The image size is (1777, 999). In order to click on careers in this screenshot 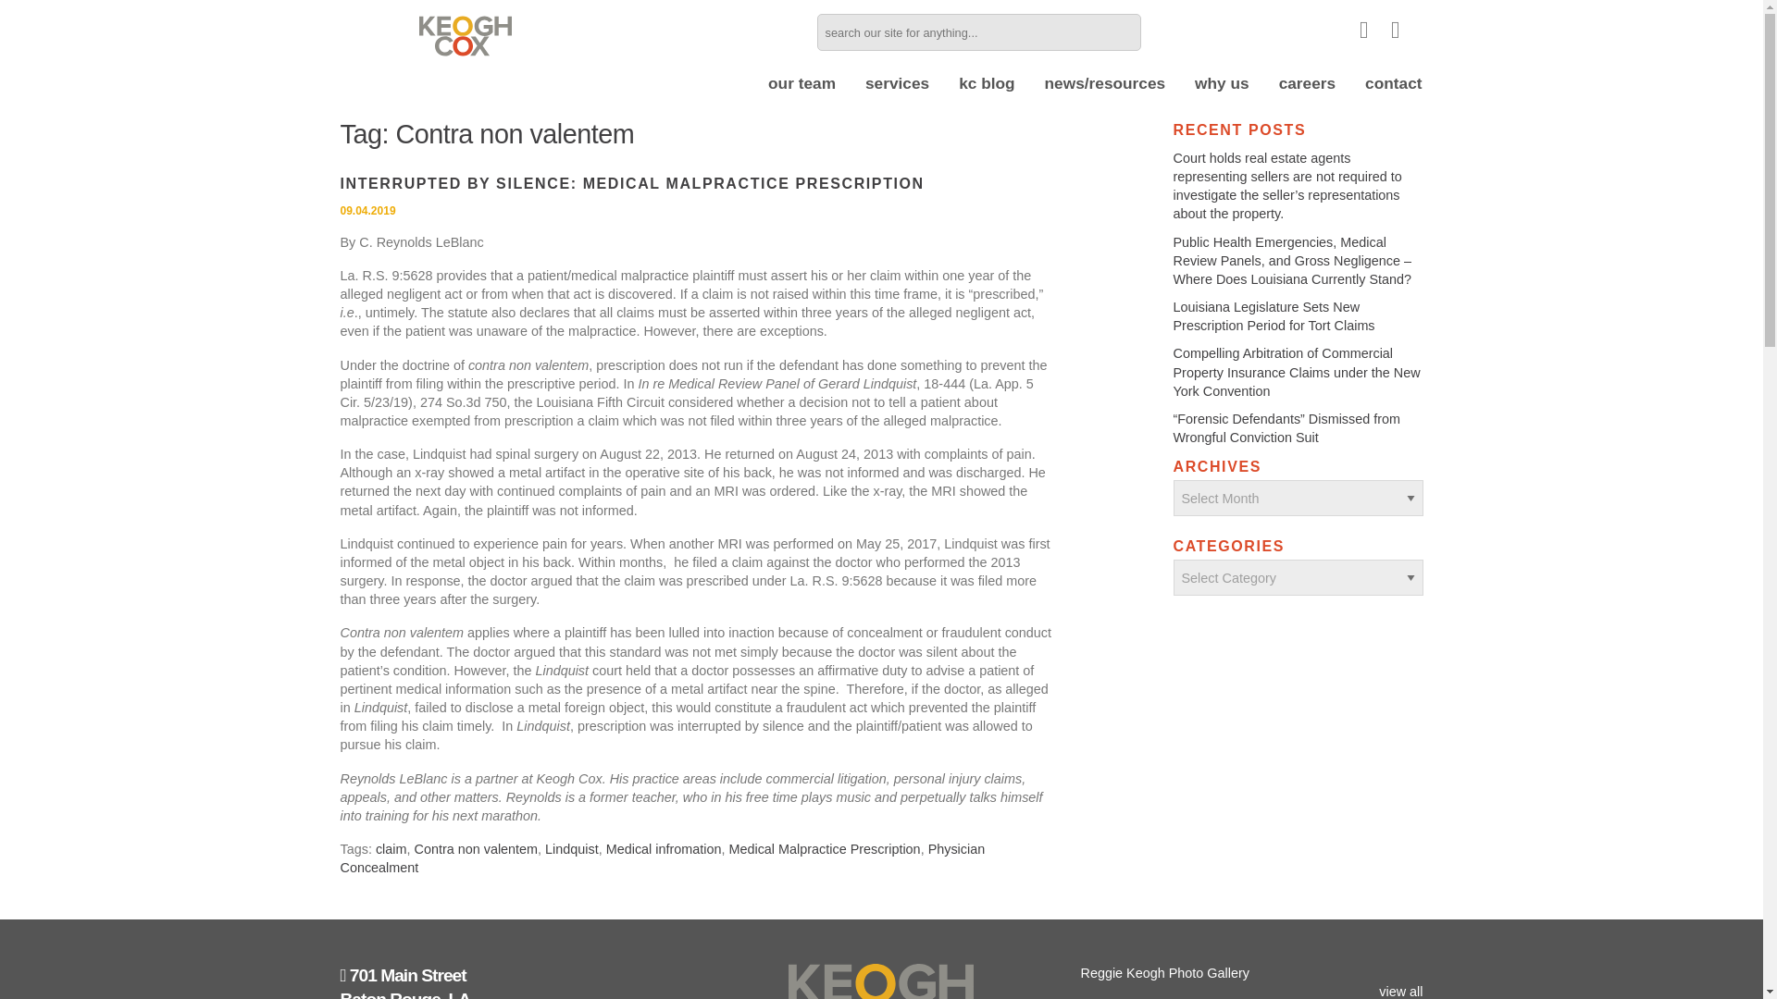, I will do `click(1307, 84)`.